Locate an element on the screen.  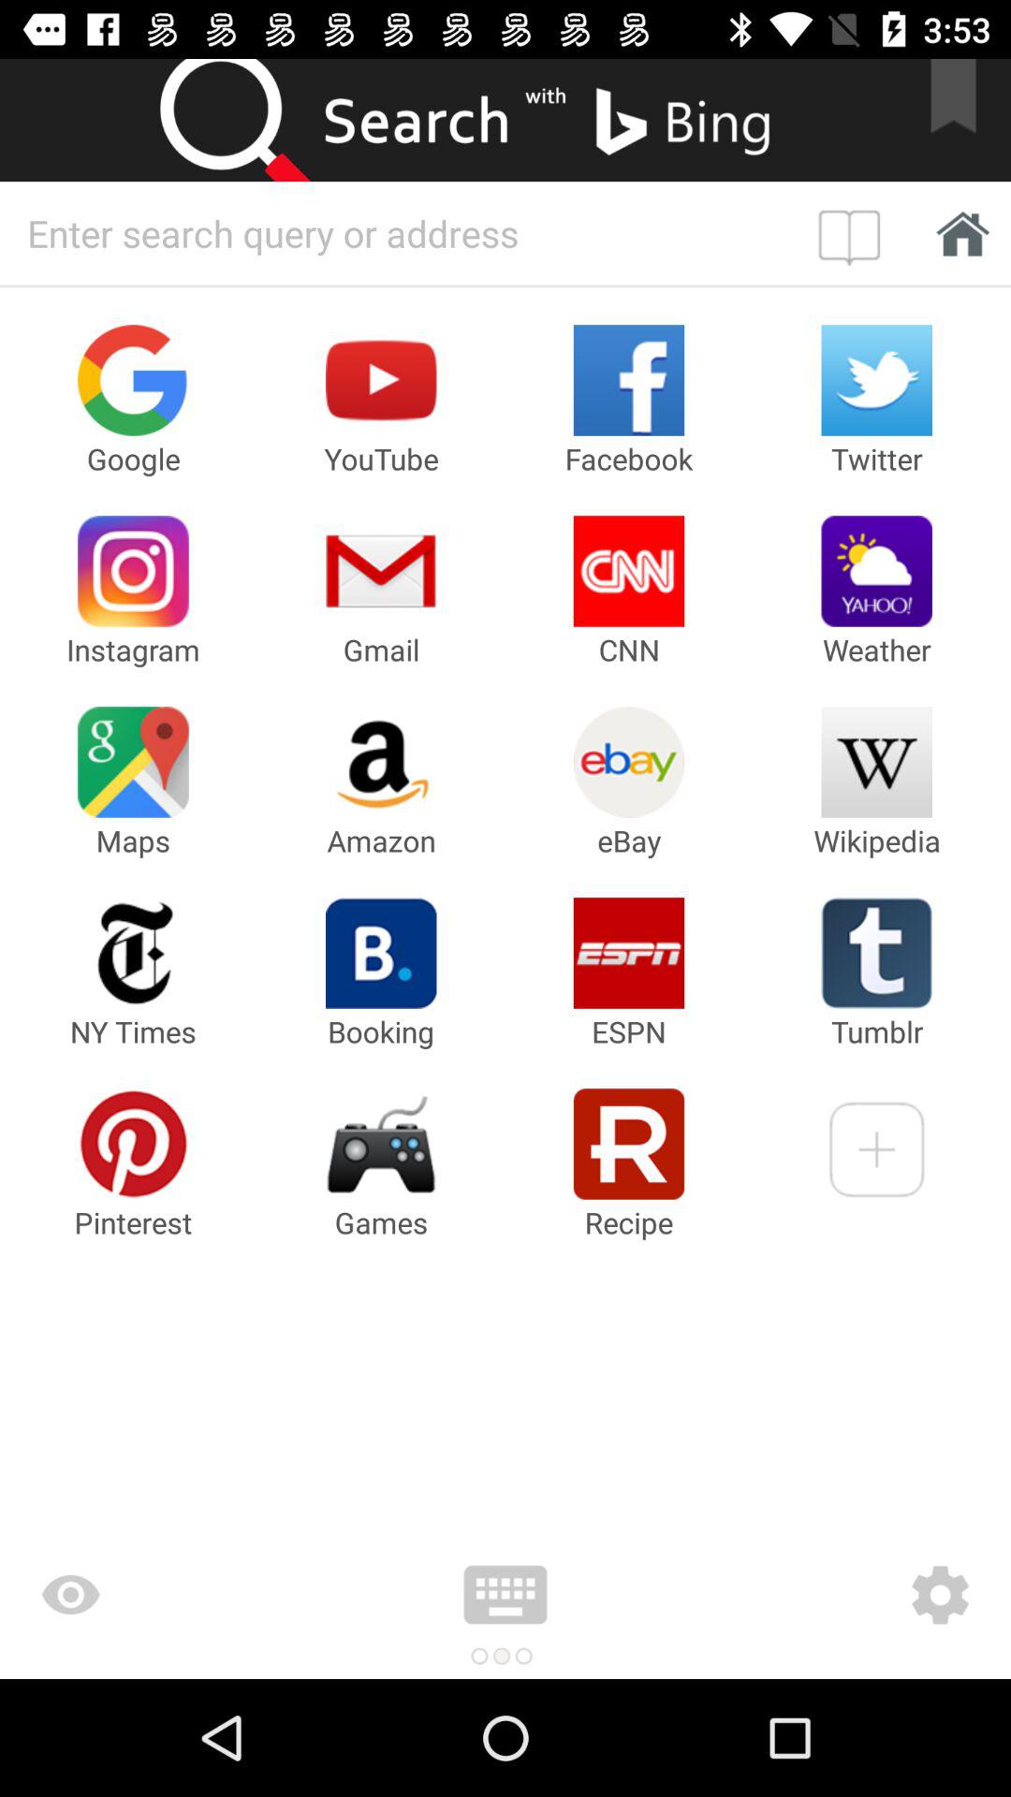
bookmark is located at coordinates (965, 120).